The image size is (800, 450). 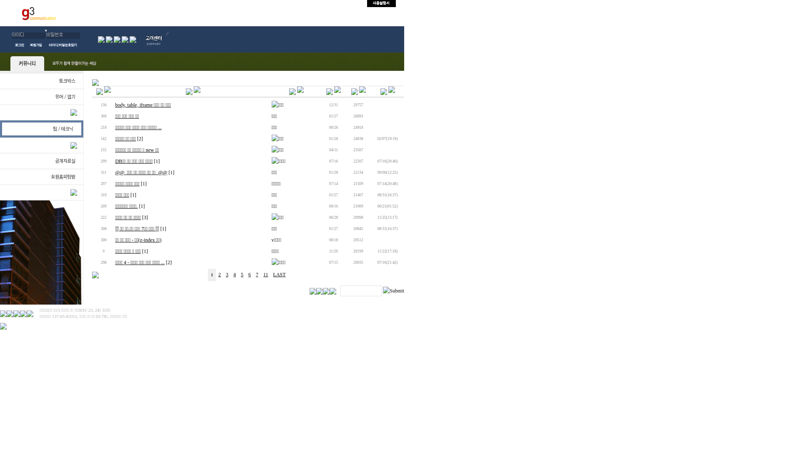 I want to click on [2], so click(x=169, y=262).